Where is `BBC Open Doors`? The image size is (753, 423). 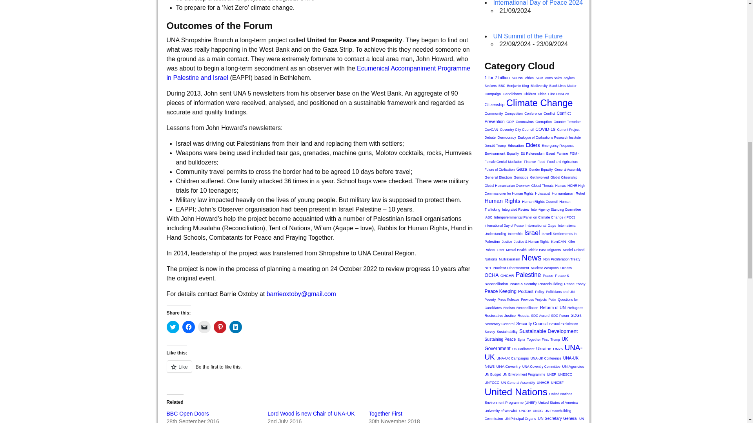 BBC Open Doors is located at coordinates (187, 413).